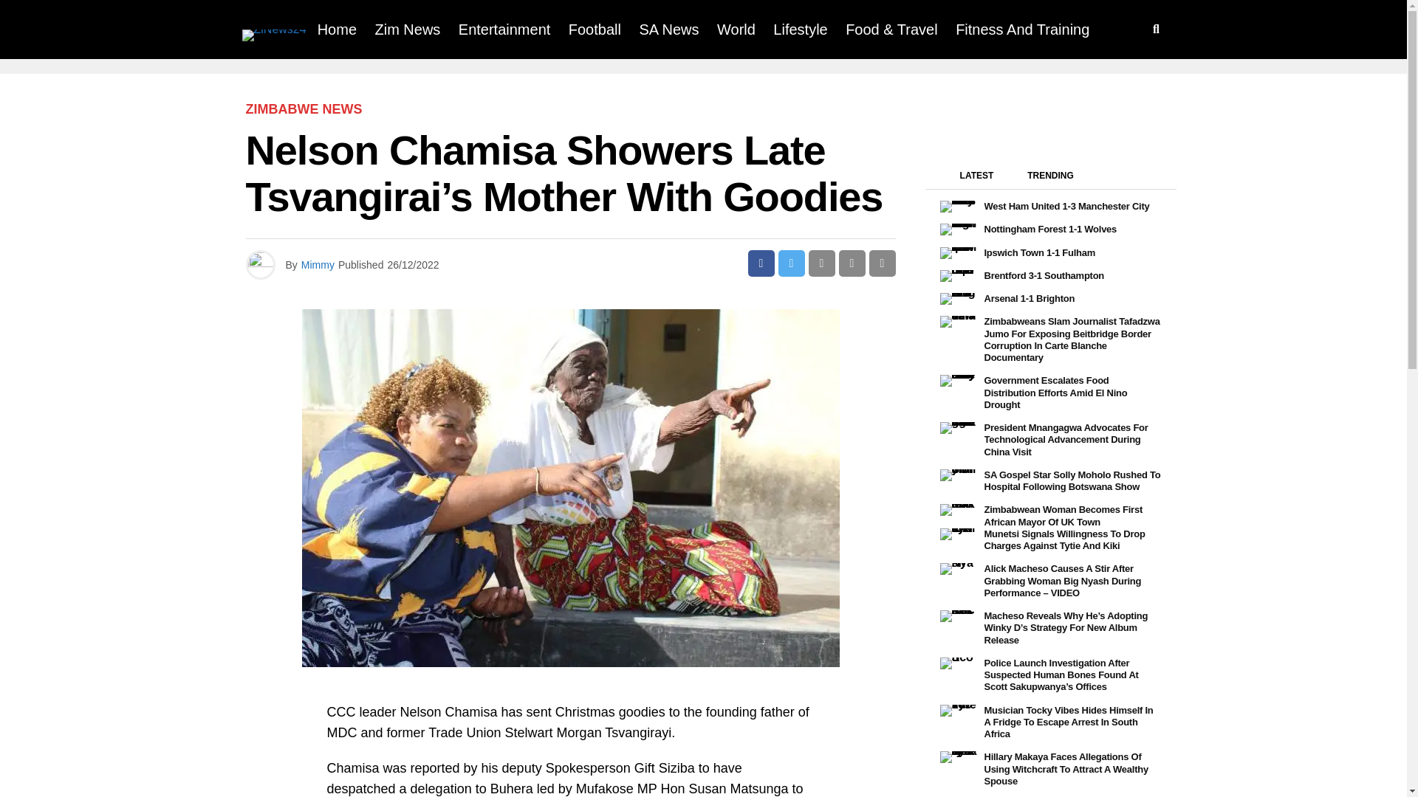  I want to click on Zim News, so click(408, 30).